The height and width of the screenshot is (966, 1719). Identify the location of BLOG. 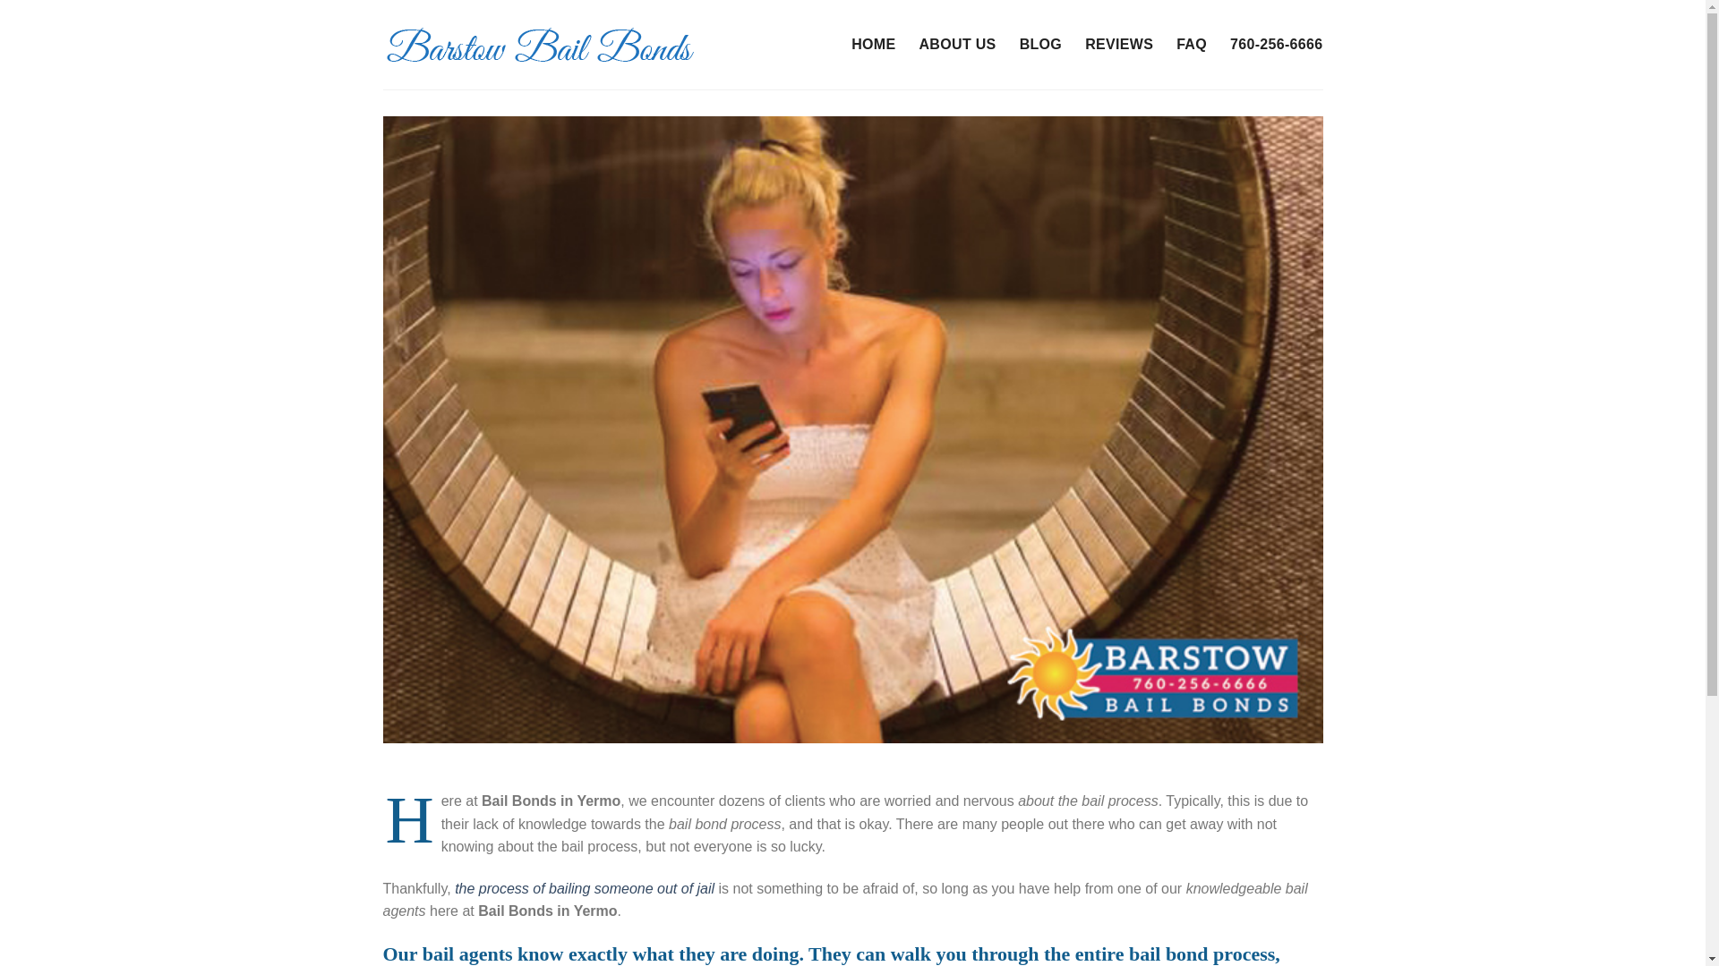
(1040, 45).